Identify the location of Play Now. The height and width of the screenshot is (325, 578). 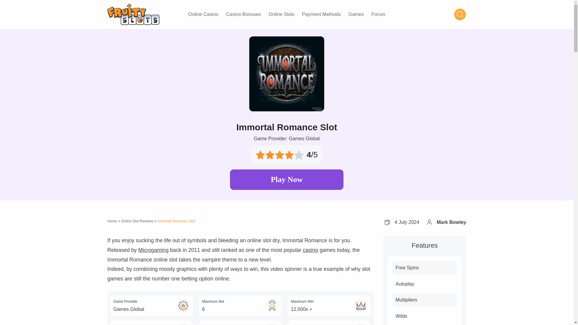
(287, 179).